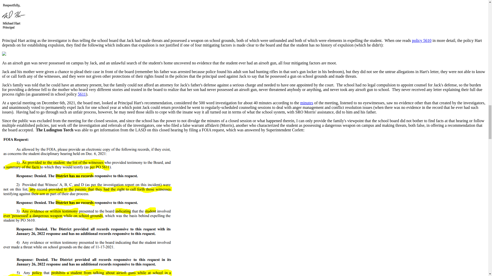  Describe the element at coordinates (306, 103) in the screenshot. I see `minutes` at that location.